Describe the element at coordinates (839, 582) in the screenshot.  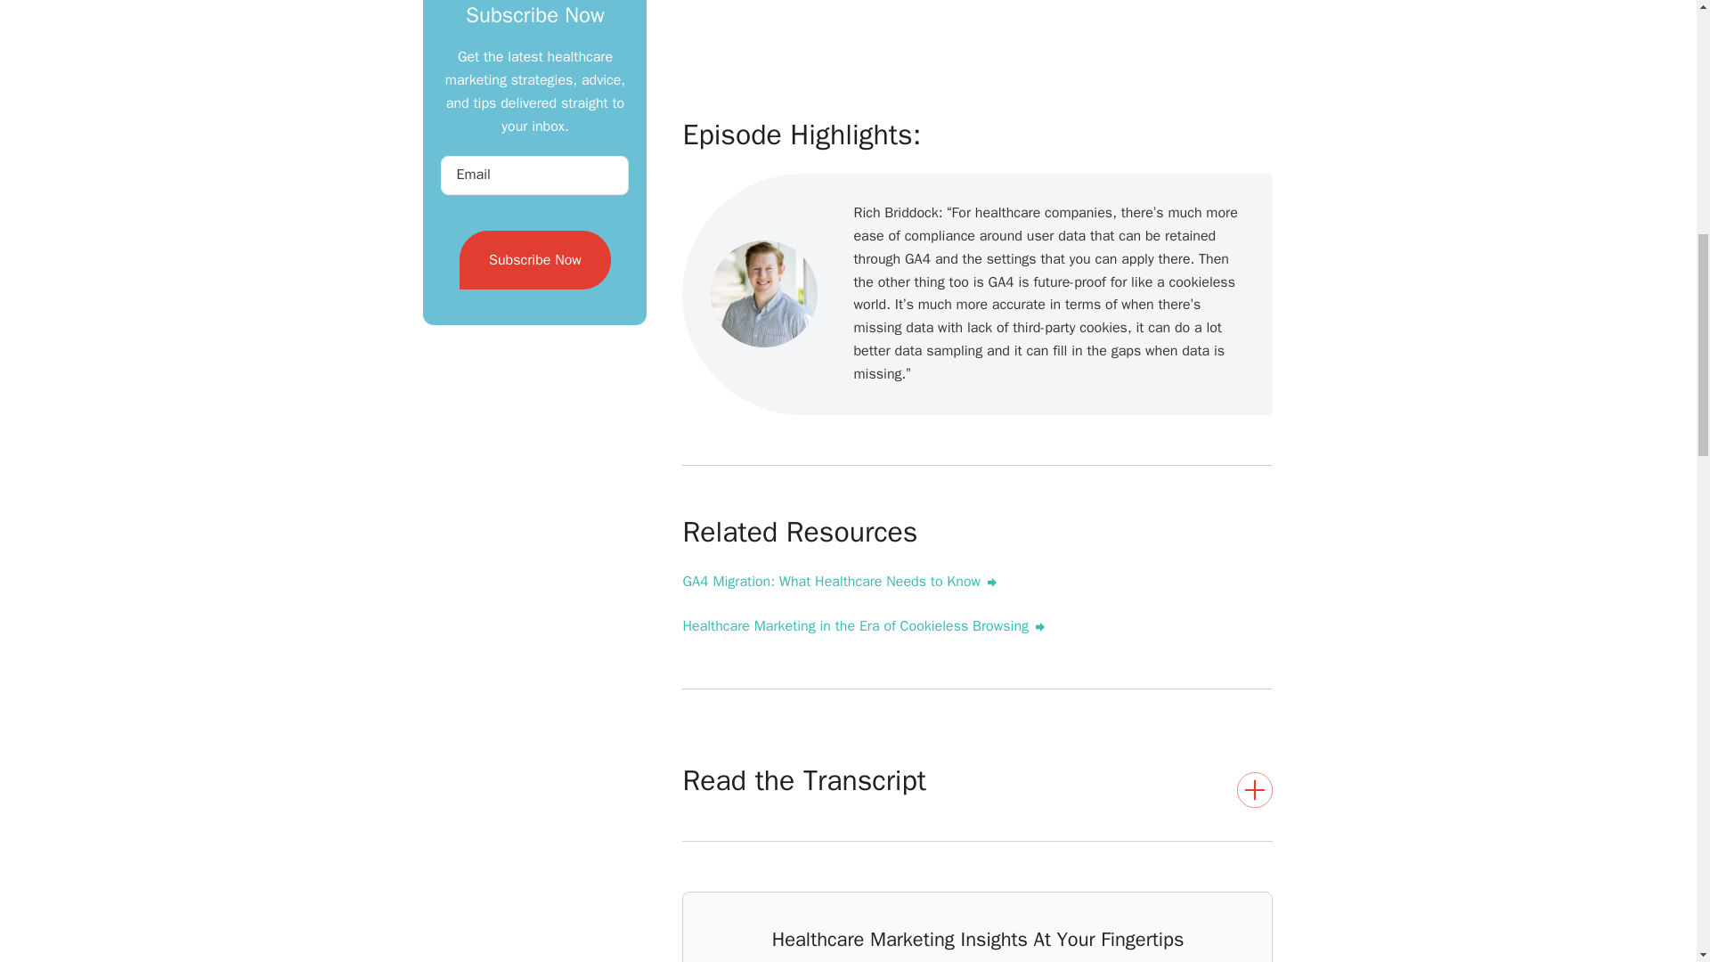
I see `GA4 Migration: What Healthcare Needs to Know` at that location.